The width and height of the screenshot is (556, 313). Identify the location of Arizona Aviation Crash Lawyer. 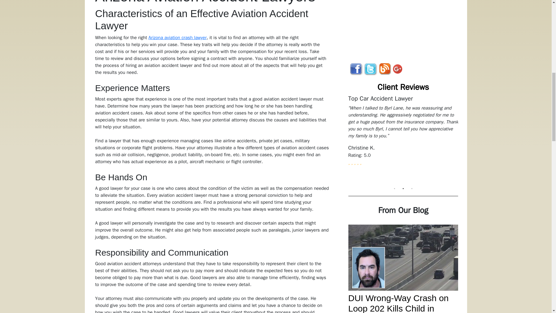
(178, 38).